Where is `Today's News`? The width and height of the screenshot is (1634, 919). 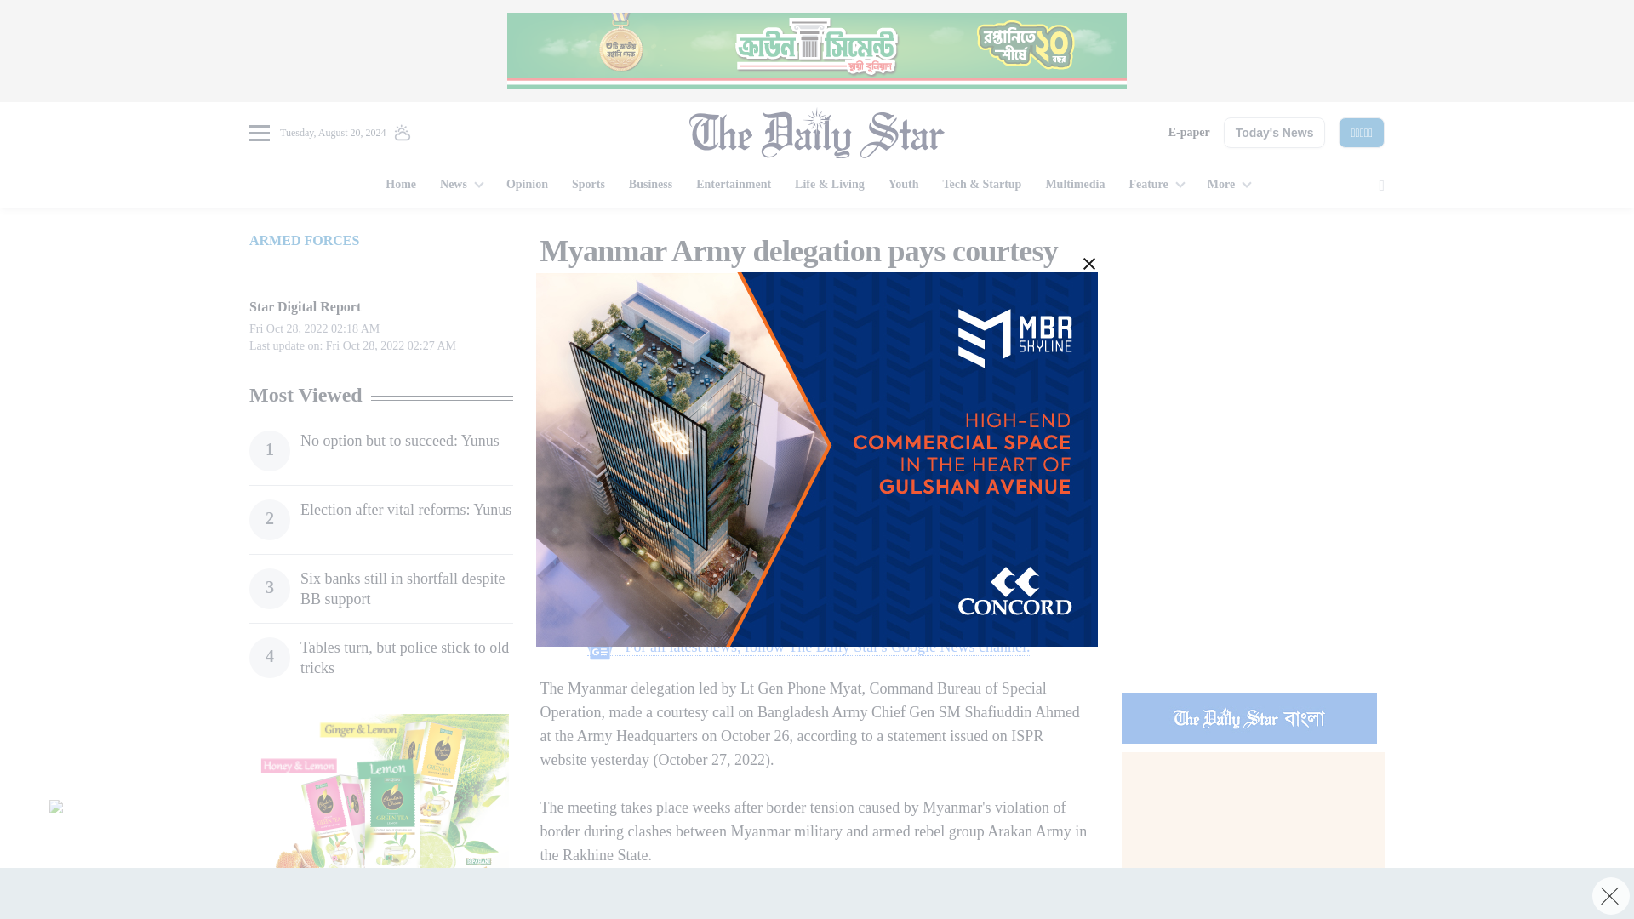 Today's News is located at coordinates (1275, 133).